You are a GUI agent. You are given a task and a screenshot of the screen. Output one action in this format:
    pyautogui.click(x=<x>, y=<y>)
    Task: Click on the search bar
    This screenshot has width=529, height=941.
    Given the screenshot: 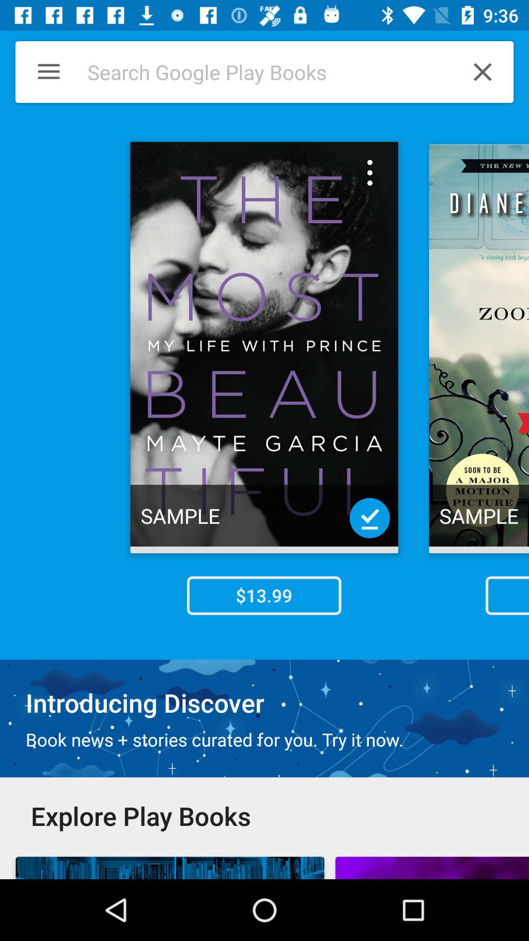 What is the action you would take?
    pyautogui.click(x=259, y=72)
    